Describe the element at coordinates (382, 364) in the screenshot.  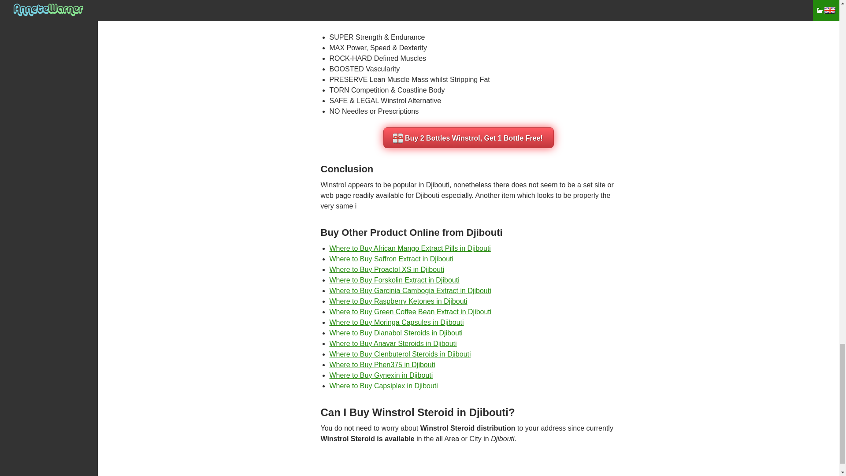
I see `Buy phen375 online Djibouti` at that location.